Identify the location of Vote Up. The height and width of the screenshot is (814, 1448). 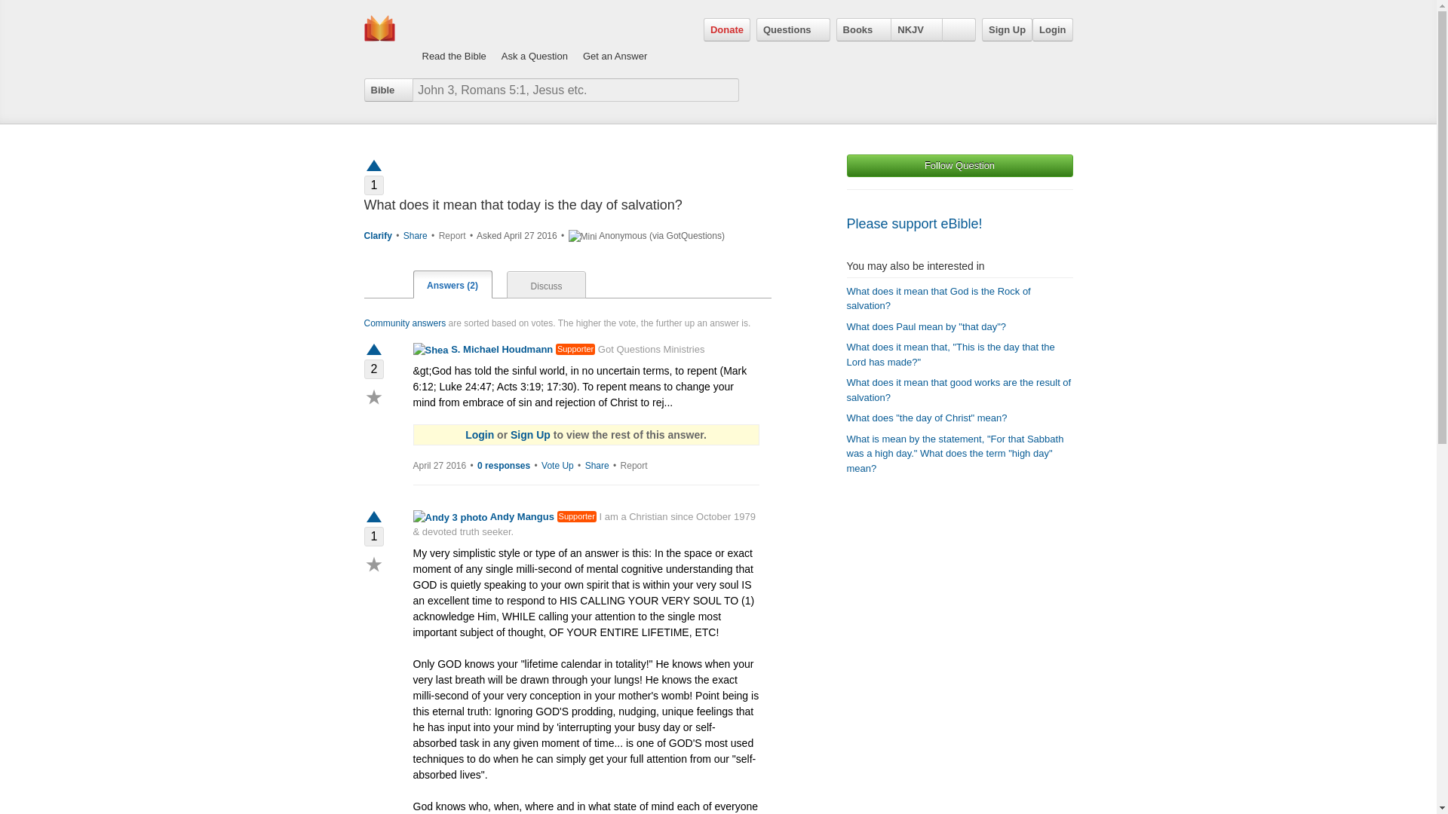
(373, 519).